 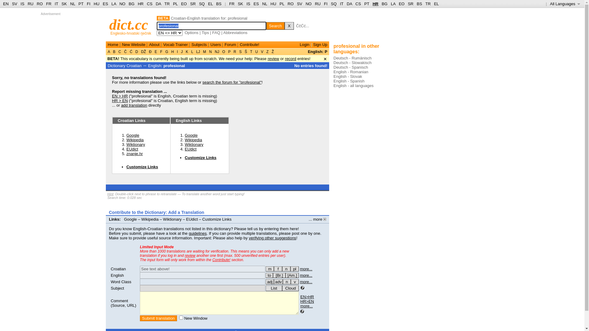 What do you see at coordinates (129, 25) in the screenshot?
I see `dict.cc` at bounding box center [129, 25].